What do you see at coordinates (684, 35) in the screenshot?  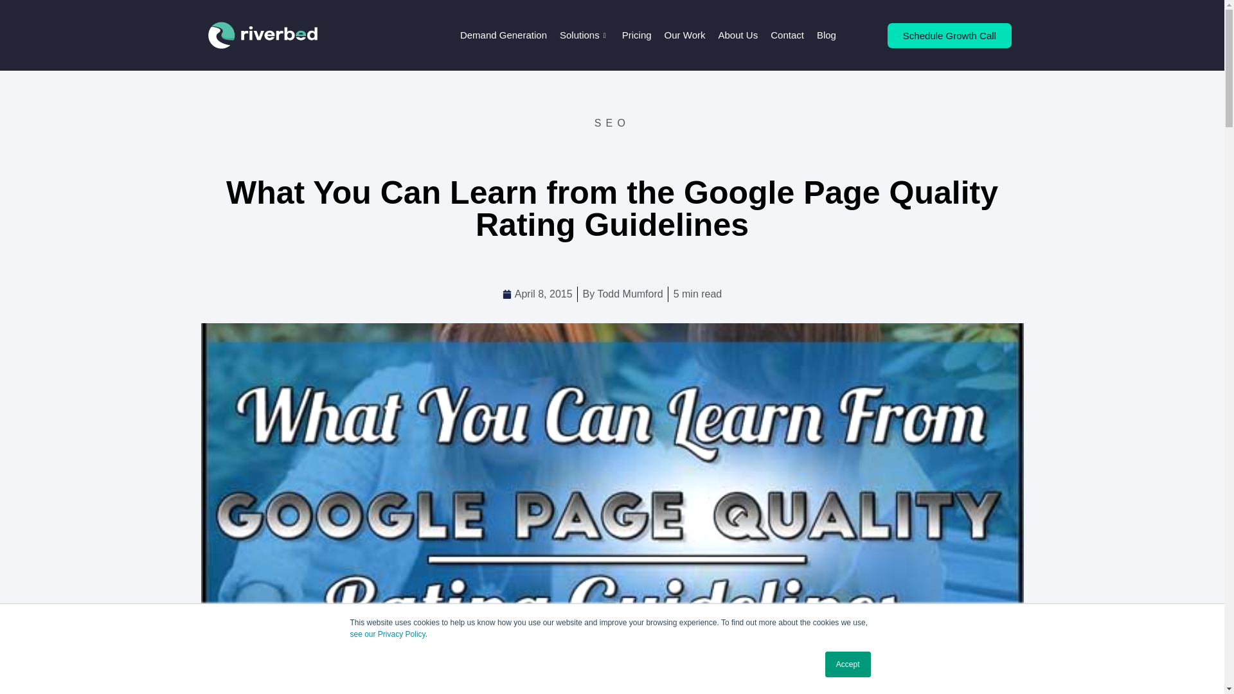 I see `Our Work` at bounding box center [684, 35].